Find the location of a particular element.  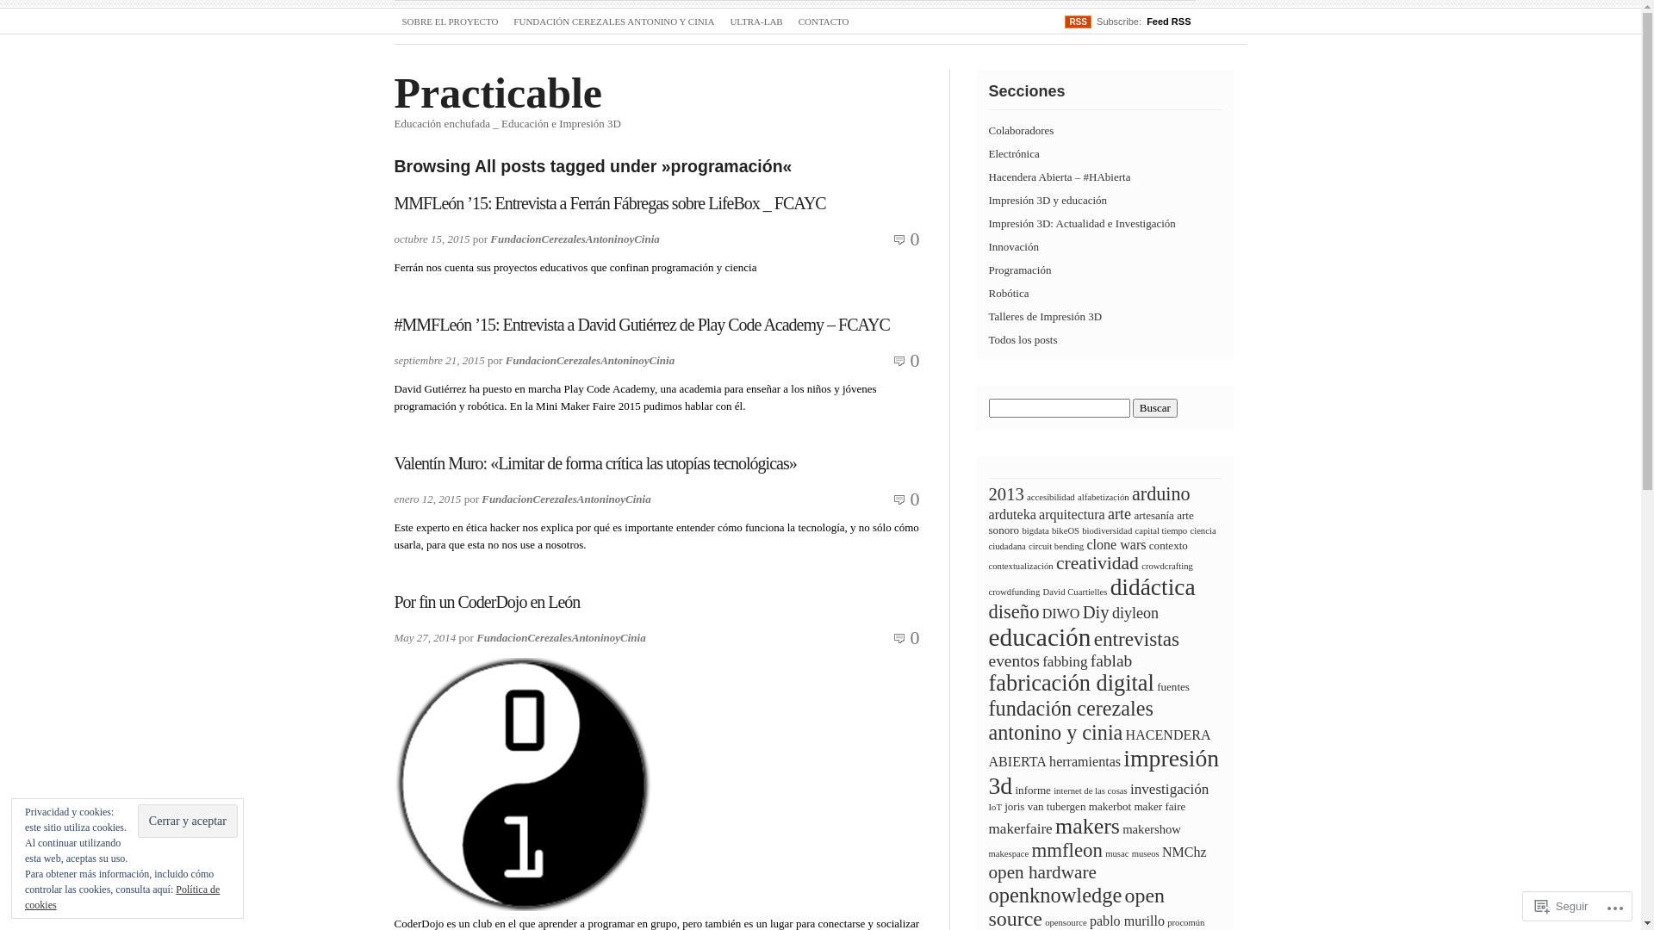

Cerrar y aceptar is located at coordinates (188, 821).